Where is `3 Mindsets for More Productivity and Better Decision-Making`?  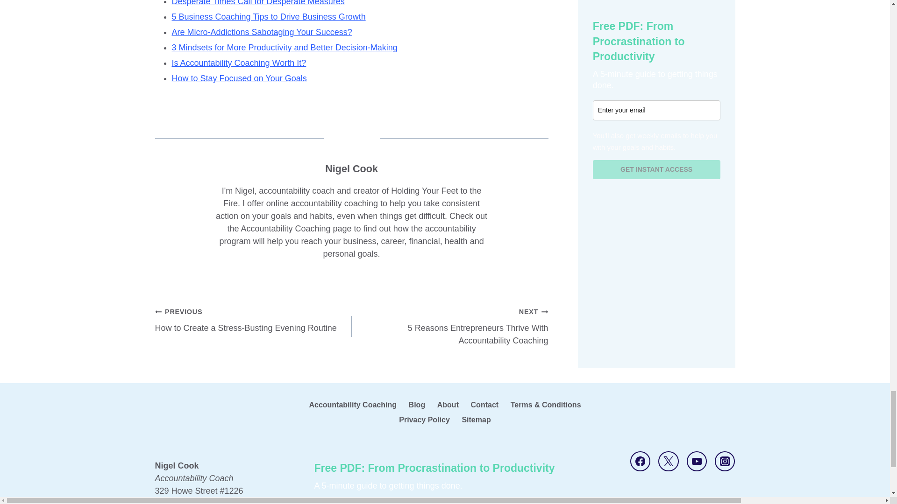 3 Mindsets for More Productivity and Better Decision-Making is located at coordinates (285, 48).